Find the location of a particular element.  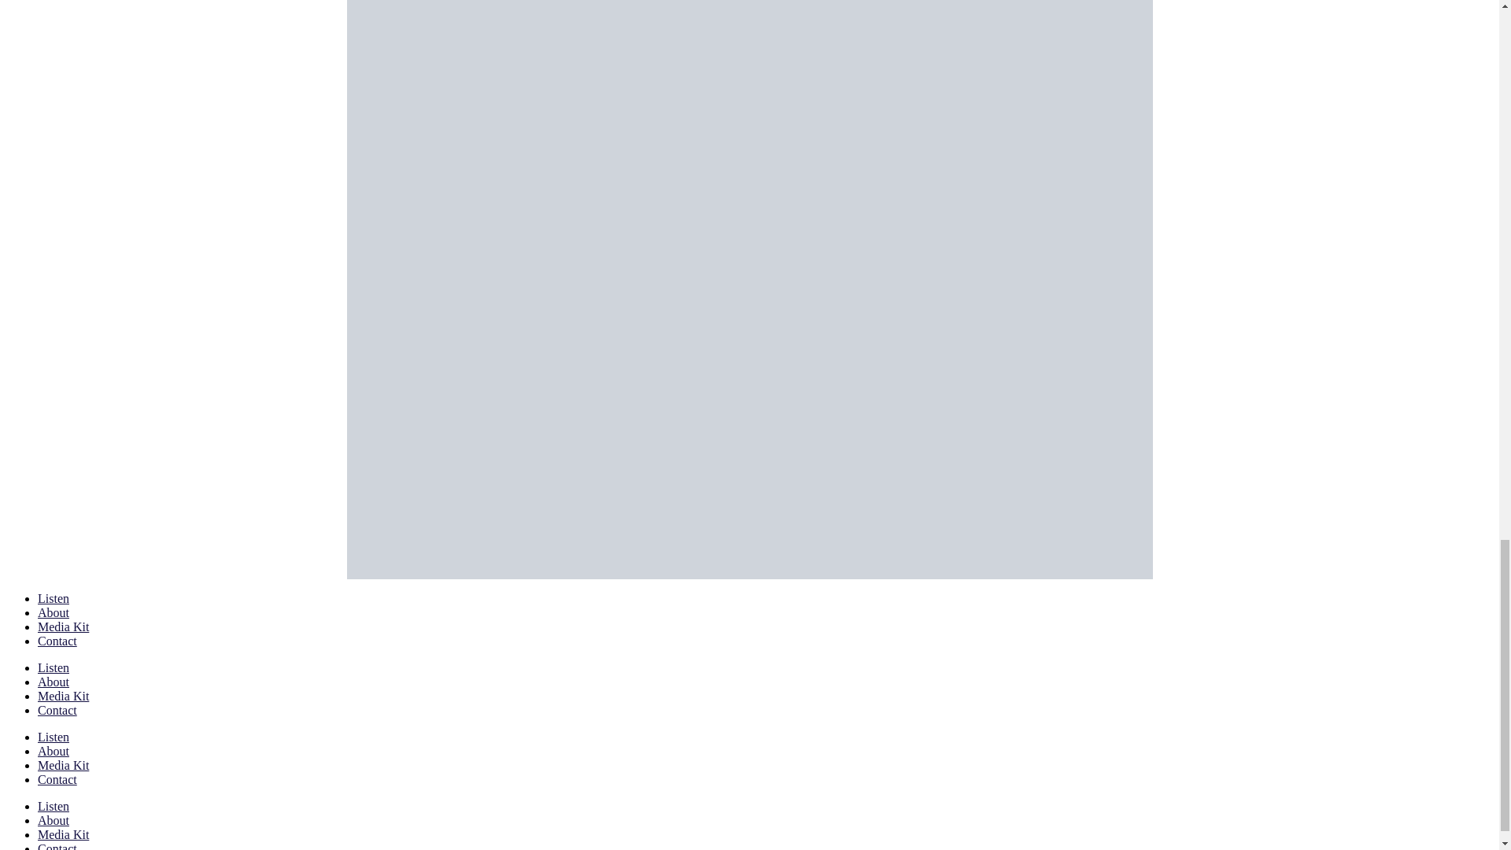

Contact is located at coordinates (57, 779).